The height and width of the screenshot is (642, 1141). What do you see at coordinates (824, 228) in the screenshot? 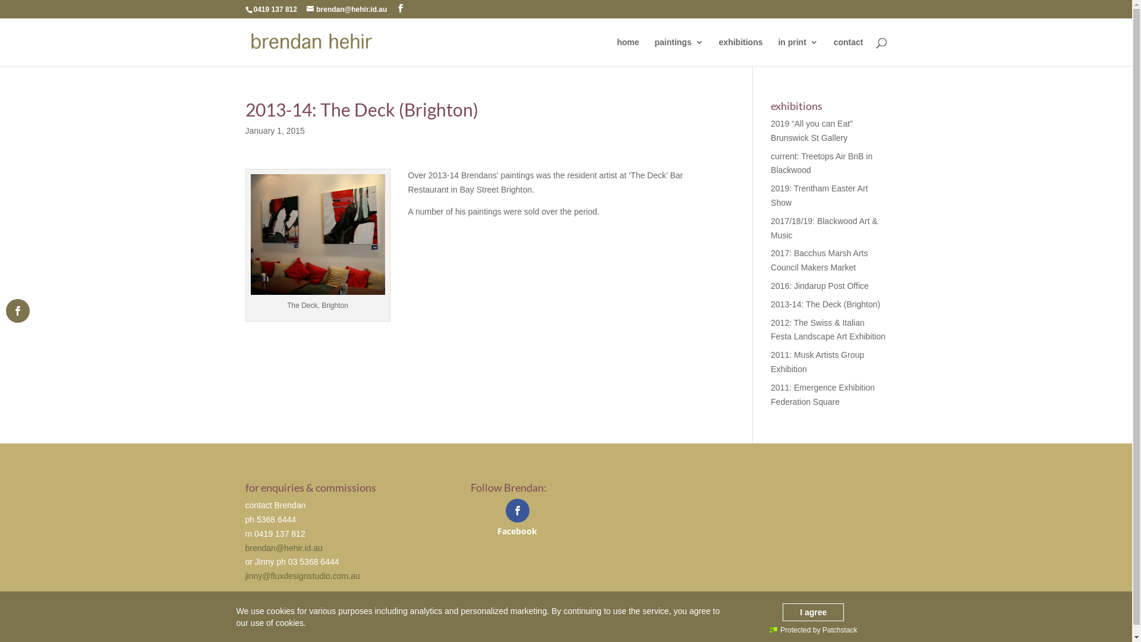
I see `2017/18/19: Blackwood Art & Music` at bounding box center [824, 228].